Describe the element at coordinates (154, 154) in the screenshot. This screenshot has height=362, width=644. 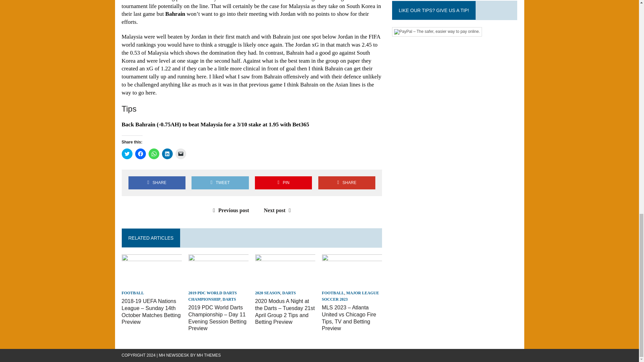
I see `Click to share on WhatsApp` at that location.